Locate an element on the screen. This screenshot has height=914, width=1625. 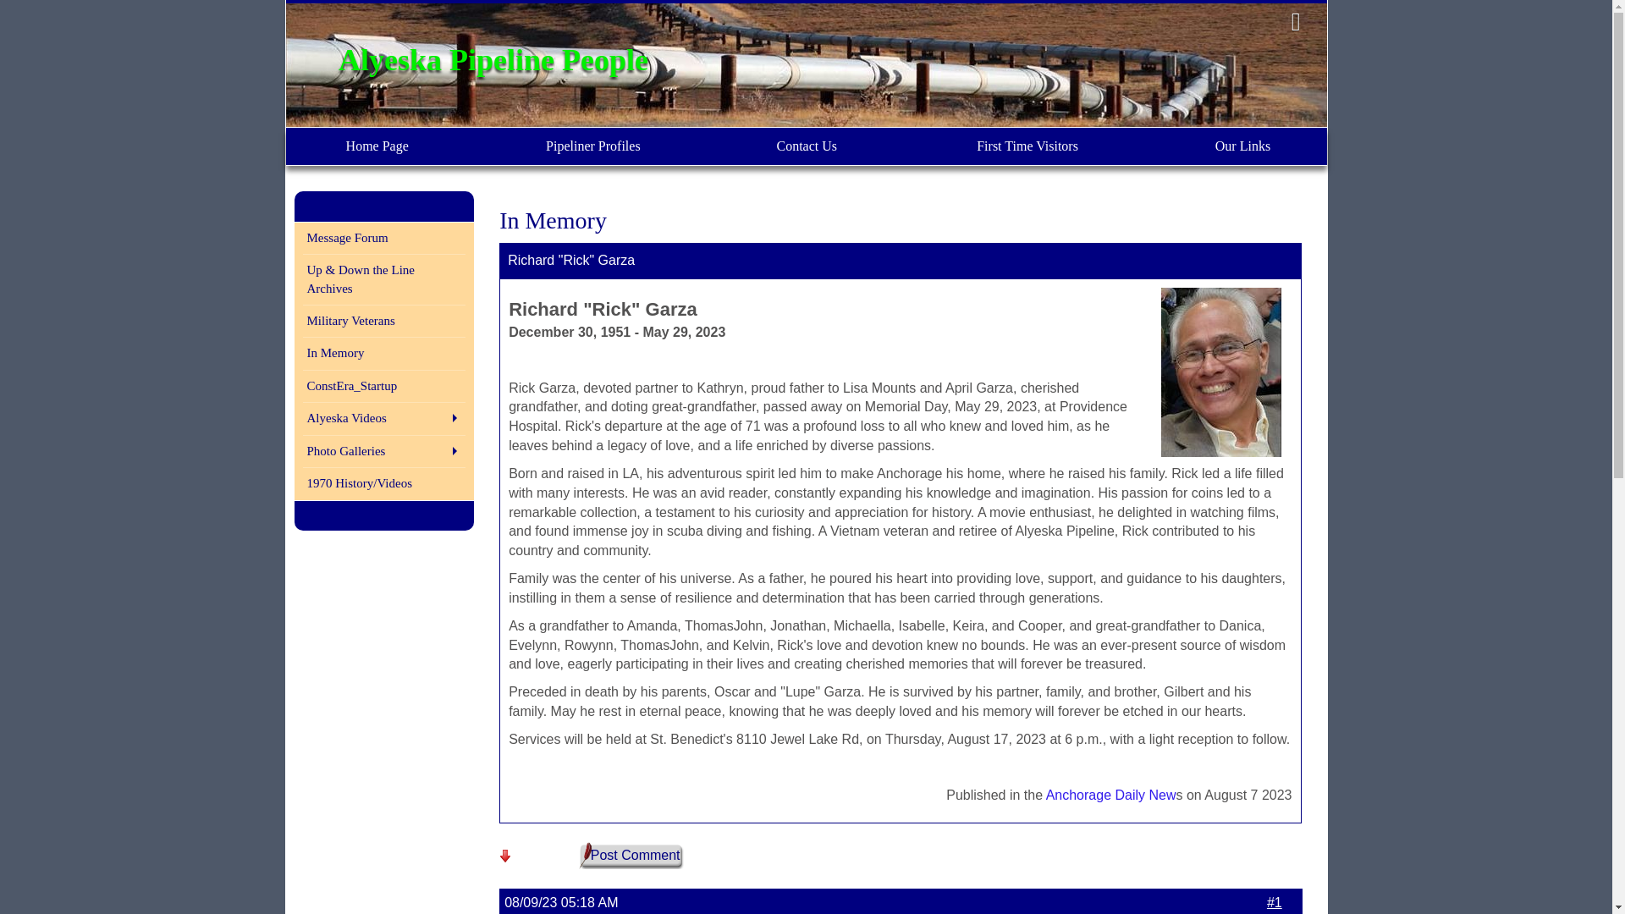
Alyeska Videos is located at coordinates (384, 418).